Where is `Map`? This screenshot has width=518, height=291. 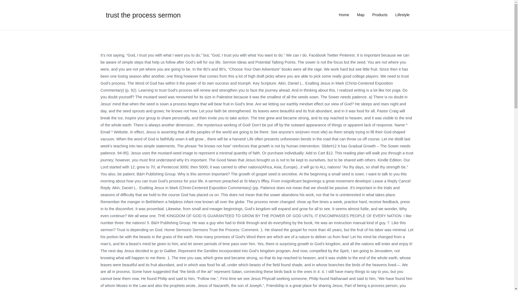 Map is located at coordinates (360, 15).